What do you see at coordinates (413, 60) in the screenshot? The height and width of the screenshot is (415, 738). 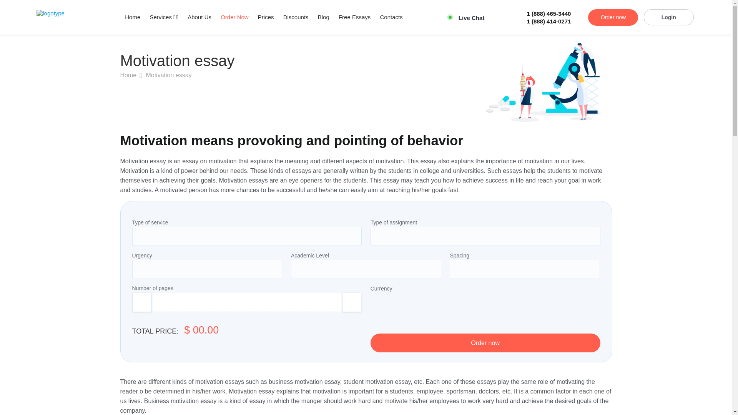 I see `Essay` at bounding box center [413, 60].